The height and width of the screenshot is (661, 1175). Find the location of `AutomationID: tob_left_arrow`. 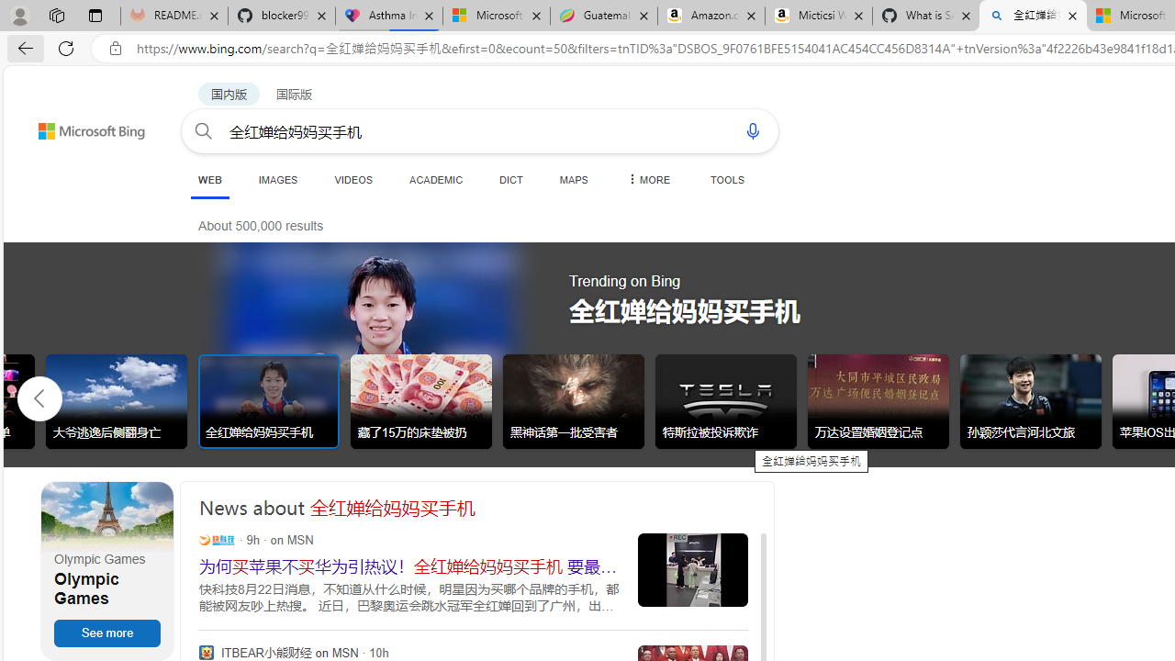

AutomationID: tob_left_arrow is located at coordinates (39, 398).